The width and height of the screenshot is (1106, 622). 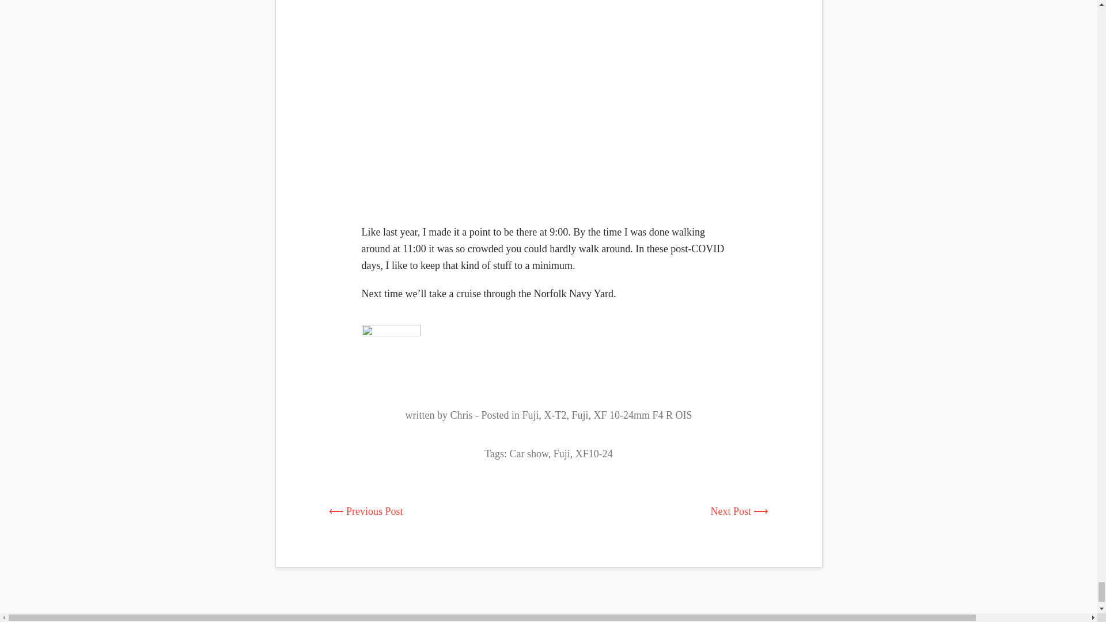 I want to click on Fuji, X-T2, so click(x=544, y=415).